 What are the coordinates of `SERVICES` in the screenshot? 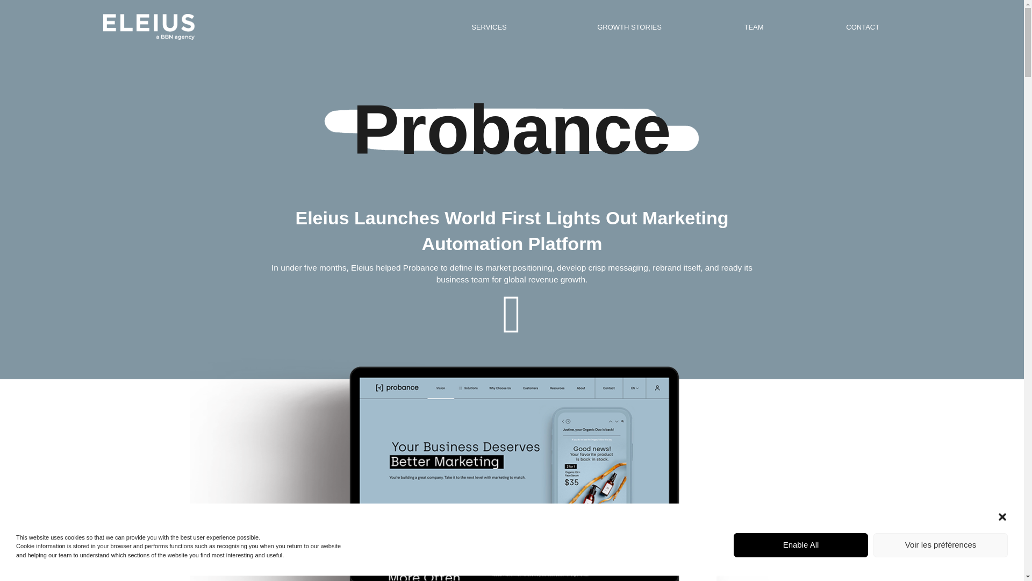 It's located at (493, 27).